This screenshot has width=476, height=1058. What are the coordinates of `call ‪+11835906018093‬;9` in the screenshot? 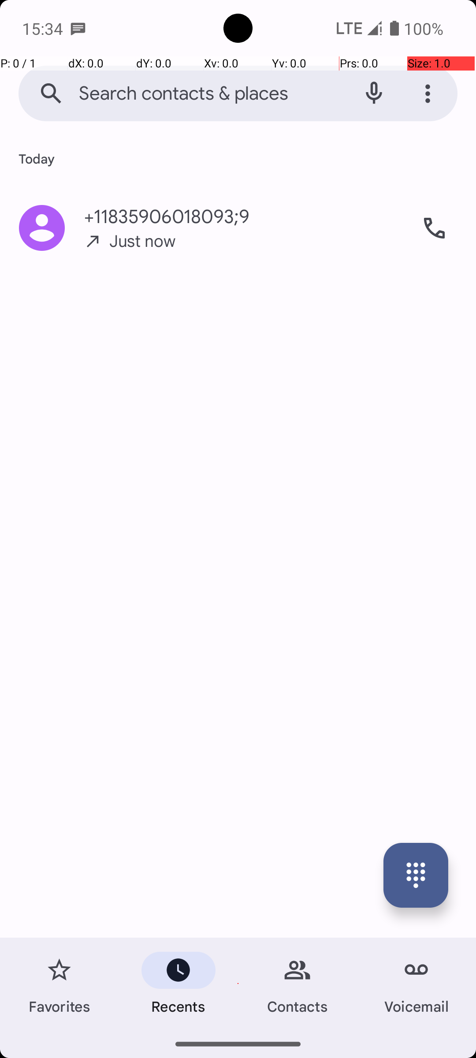 It's located at (434, 228).